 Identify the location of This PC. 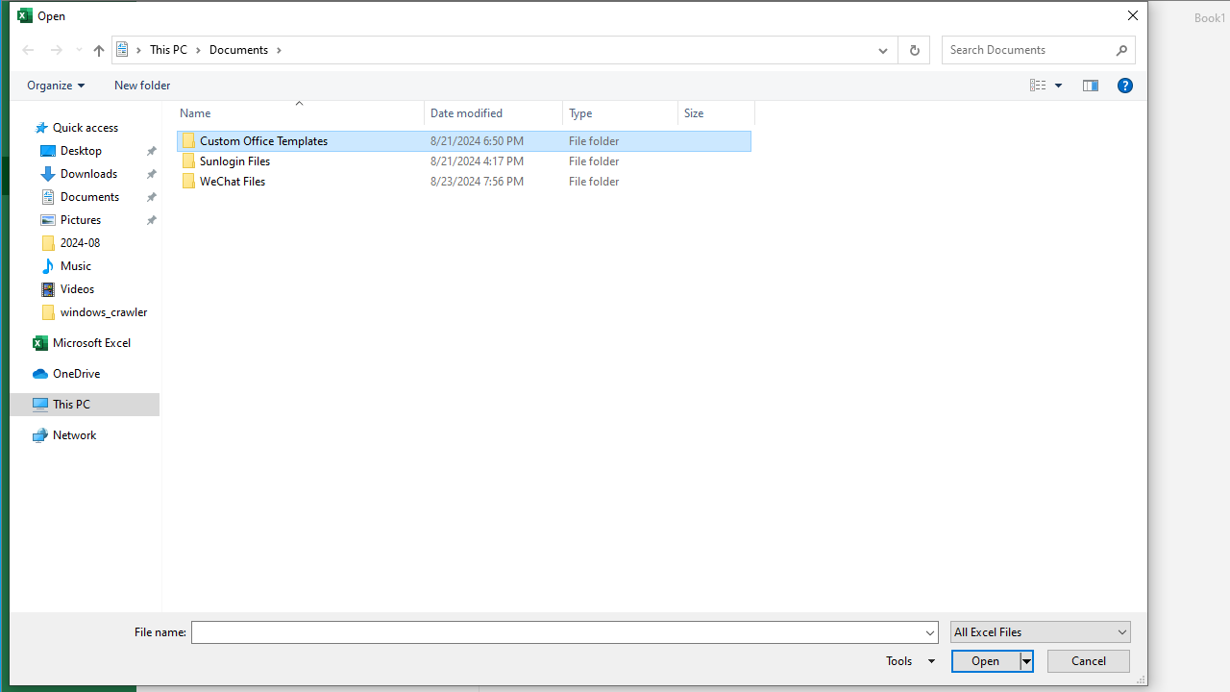
(175, 49).